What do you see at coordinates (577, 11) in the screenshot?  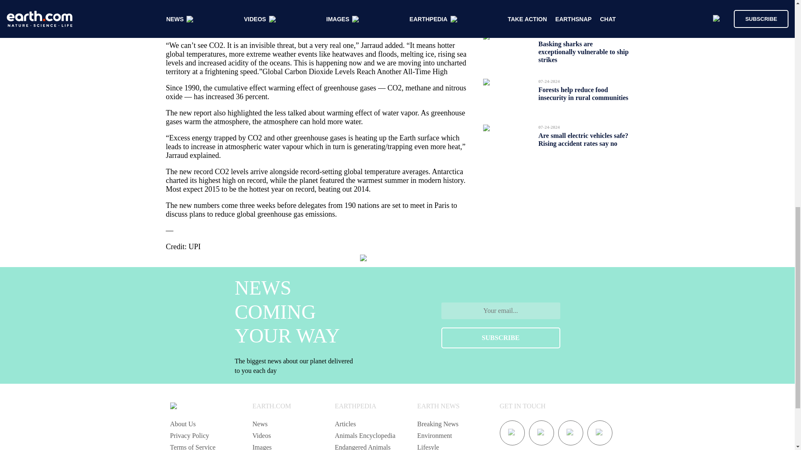 I see `Pulsars are helping astronomers pinpoint dark matter` at bounding box center [577, 11].